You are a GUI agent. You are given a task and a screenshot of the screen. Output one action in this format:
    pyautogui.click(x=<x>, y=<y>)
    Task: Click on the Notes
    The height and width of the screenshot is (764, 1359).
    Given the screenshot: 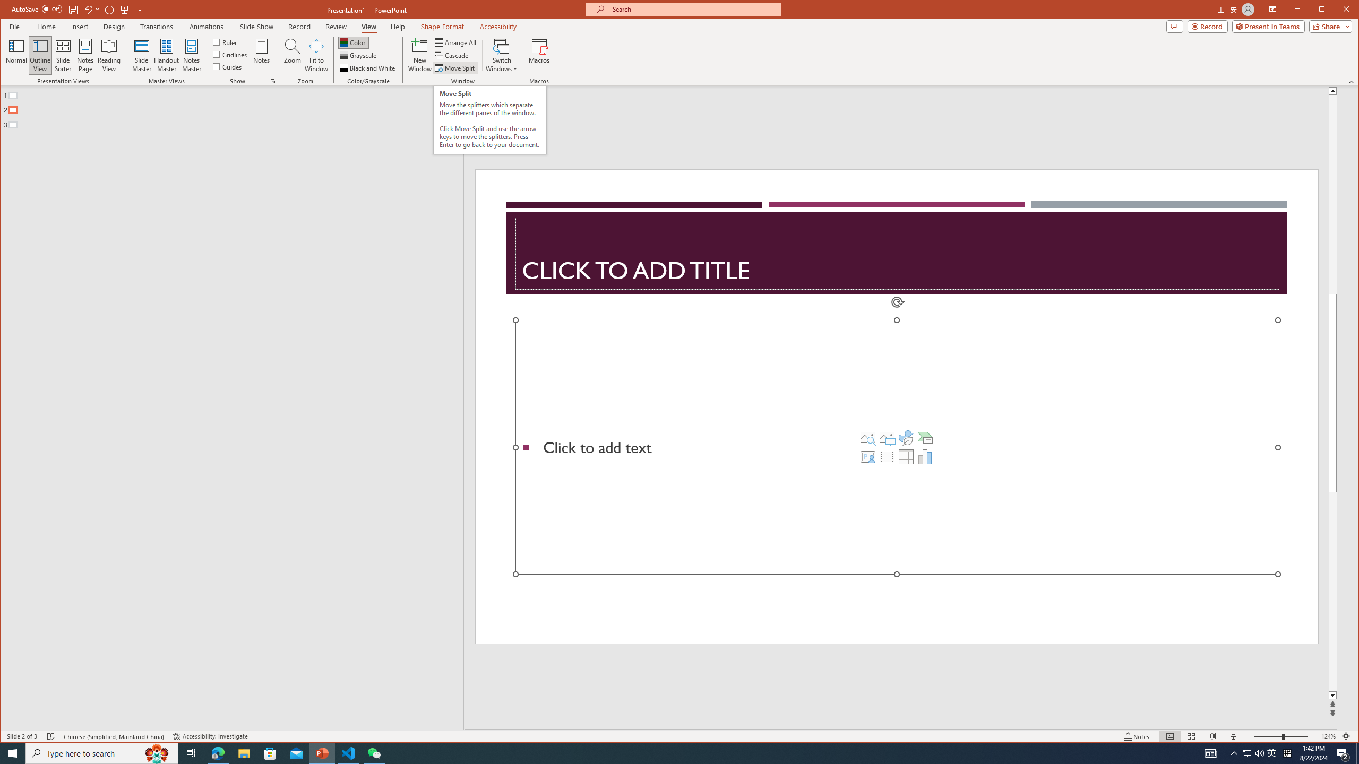 What is the action you would take?
    pyautogui.click(x=261, y=55)
    